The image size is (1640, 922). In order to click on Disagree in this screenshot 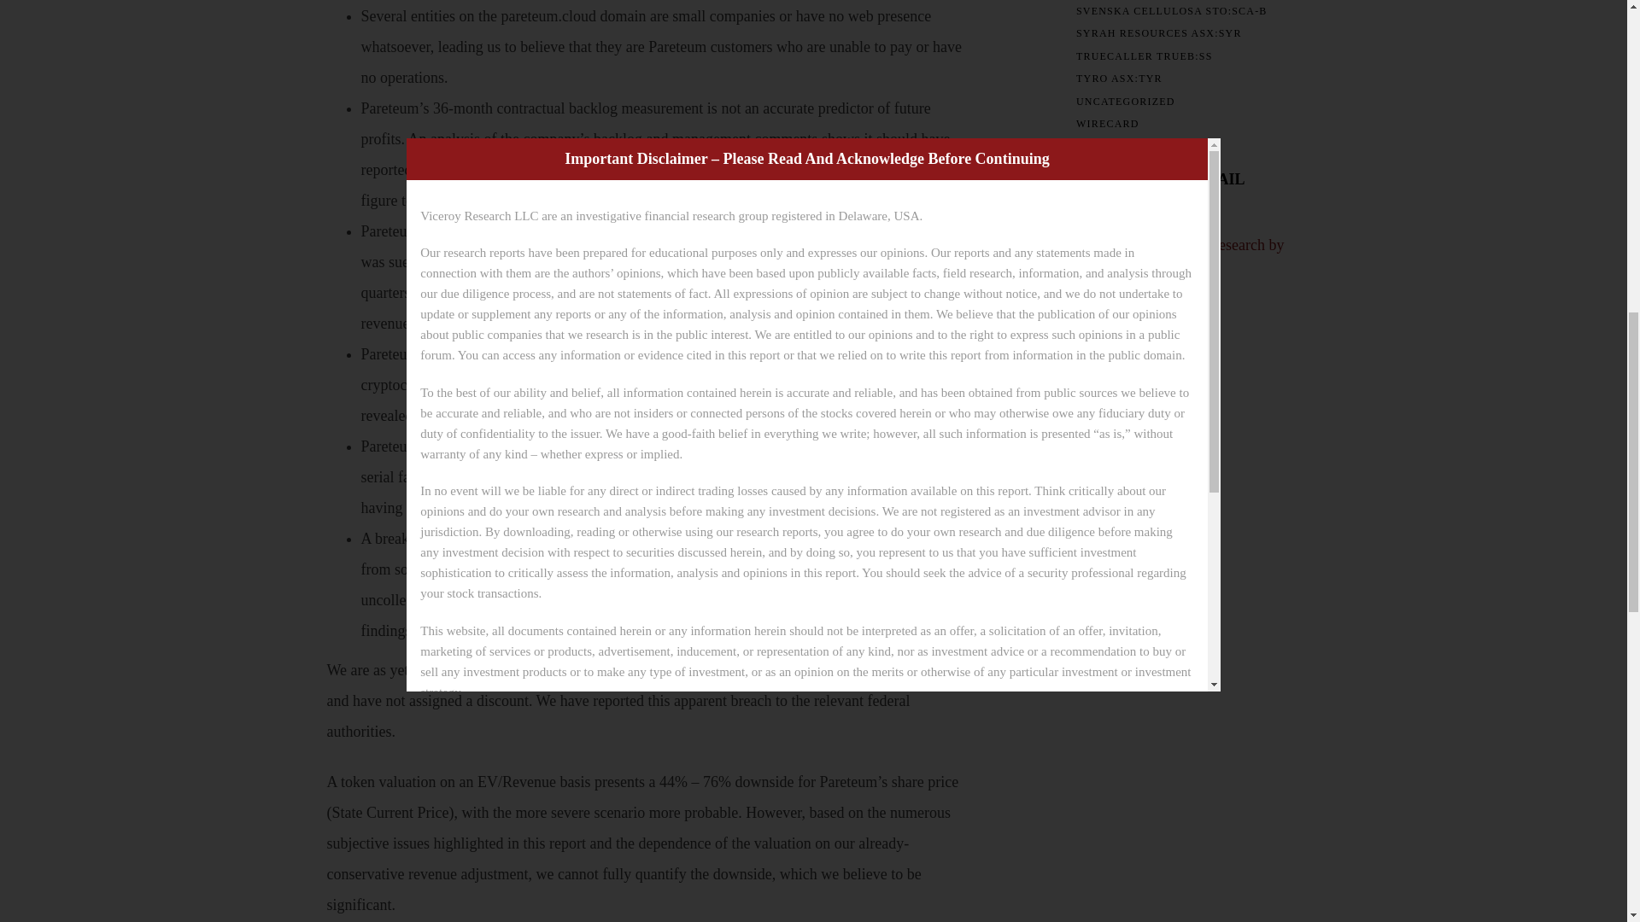, I will do `click(859, 9)`.